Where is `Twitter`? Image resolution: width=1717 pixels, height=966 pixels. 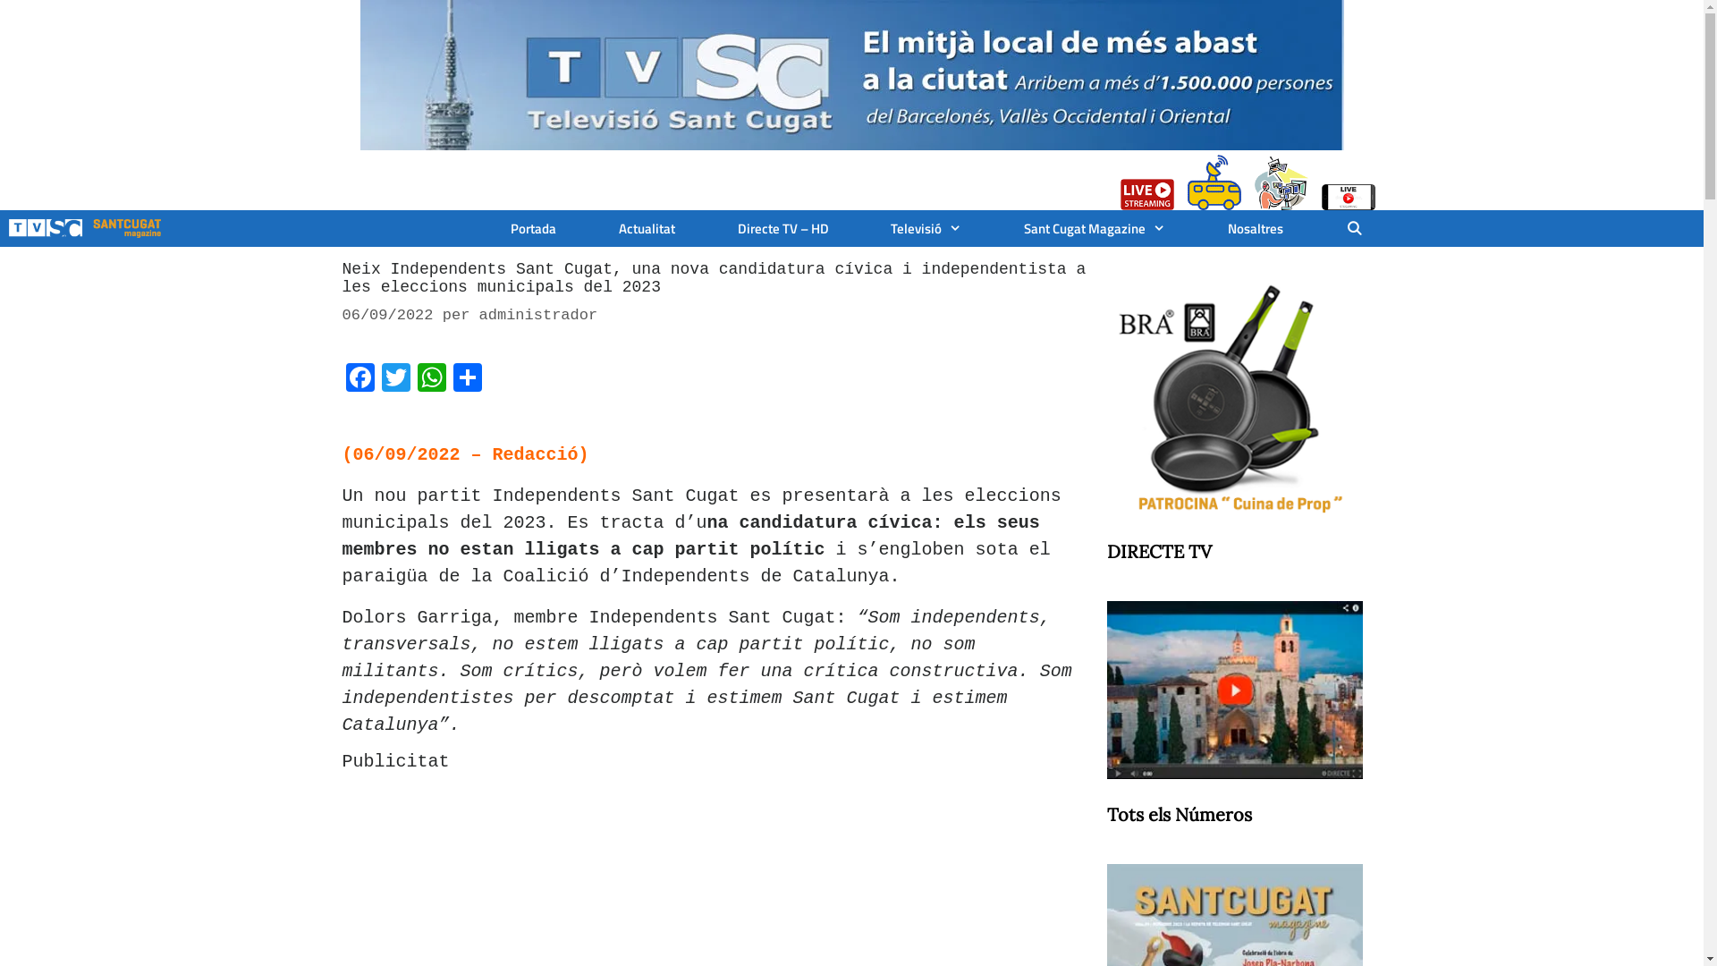 Twitter is located at coordinates (395, 381).